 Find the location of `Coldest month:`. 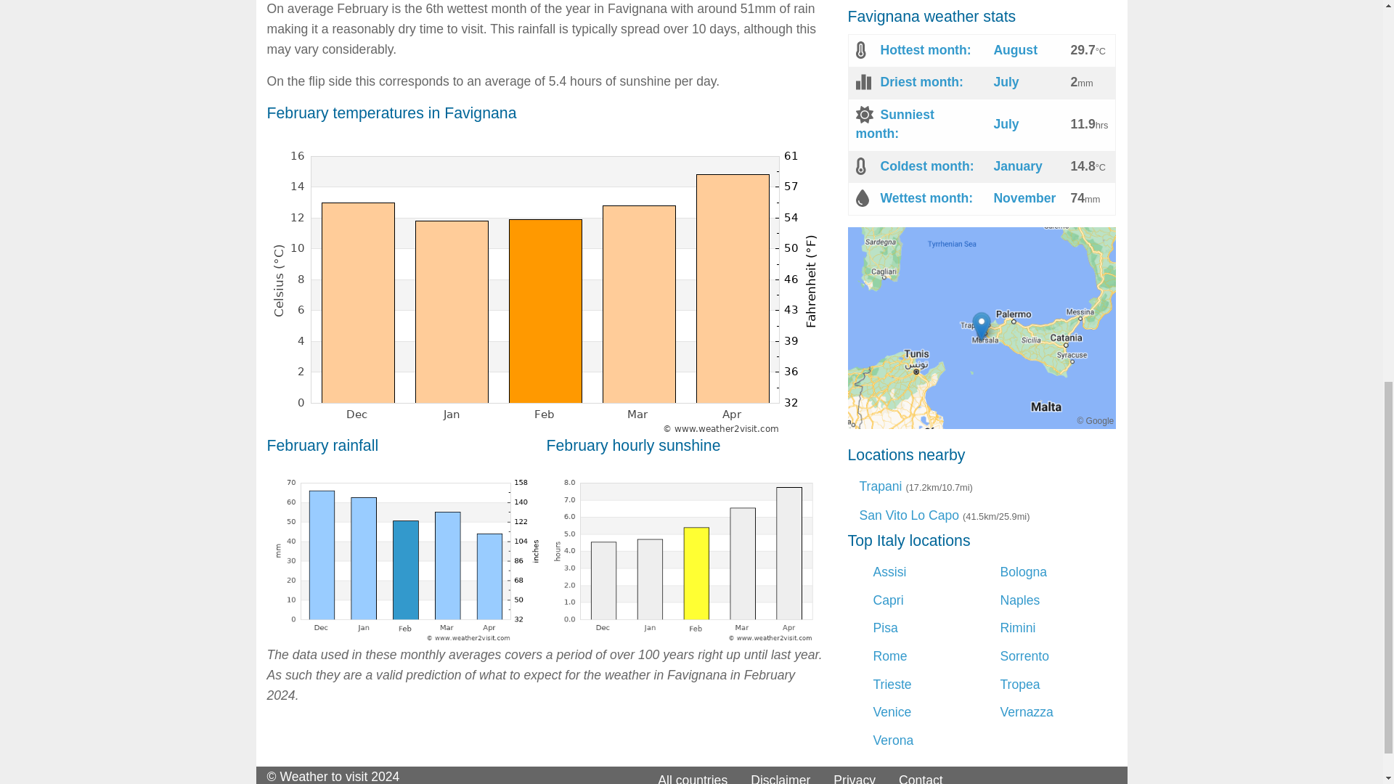

Coldest month: is located at coordinates (926, 166).